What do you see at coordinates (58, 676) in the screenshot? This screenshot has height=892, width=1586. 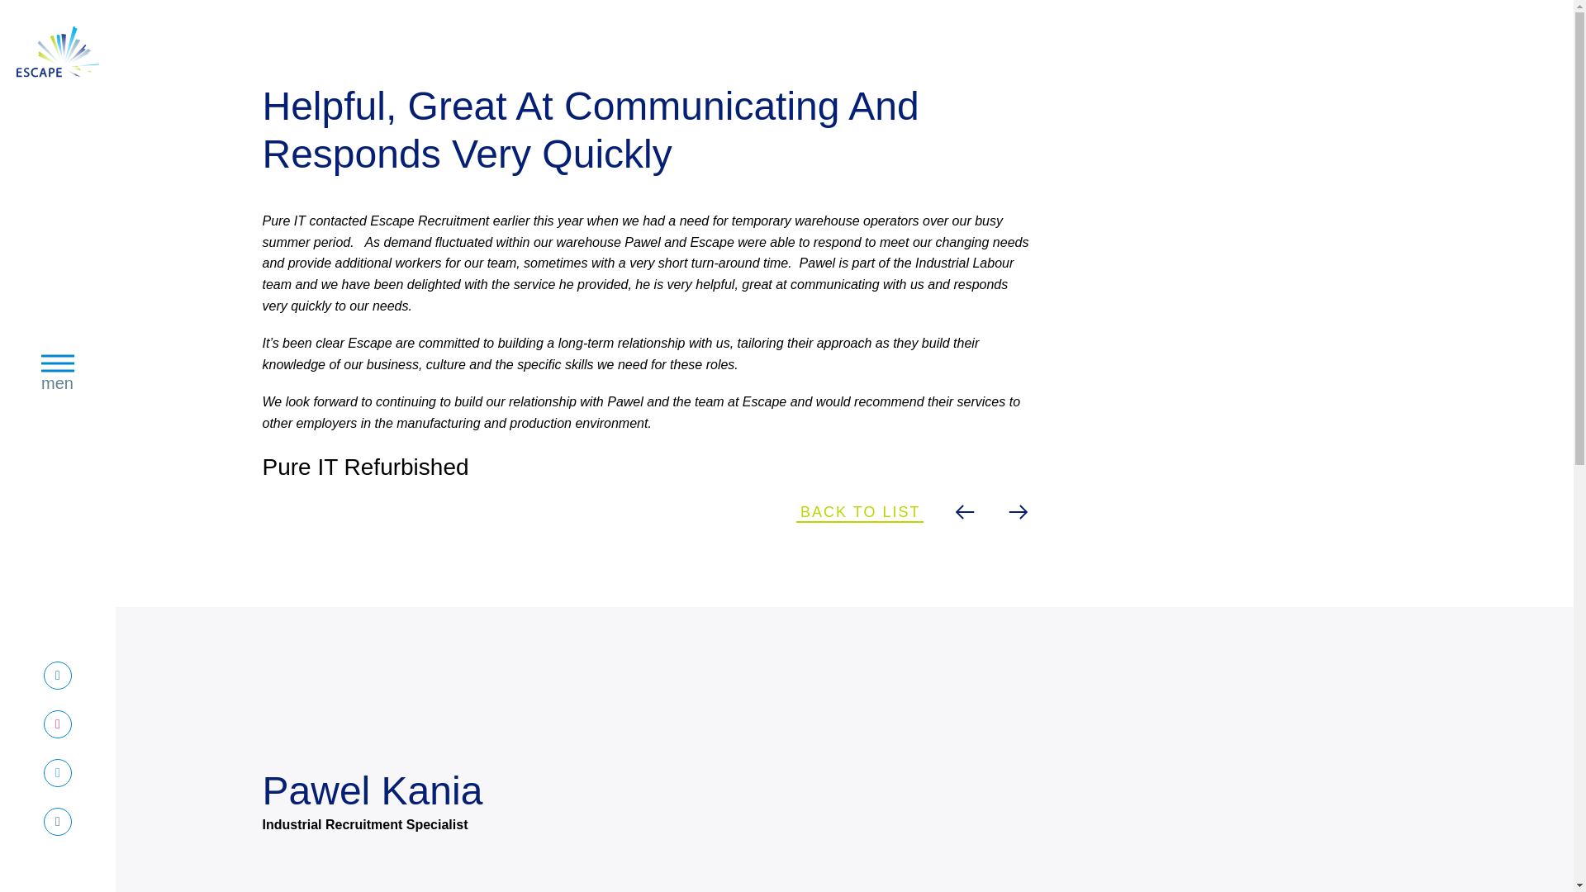 I see `LinkedIn` at bounding box center [58, 676].